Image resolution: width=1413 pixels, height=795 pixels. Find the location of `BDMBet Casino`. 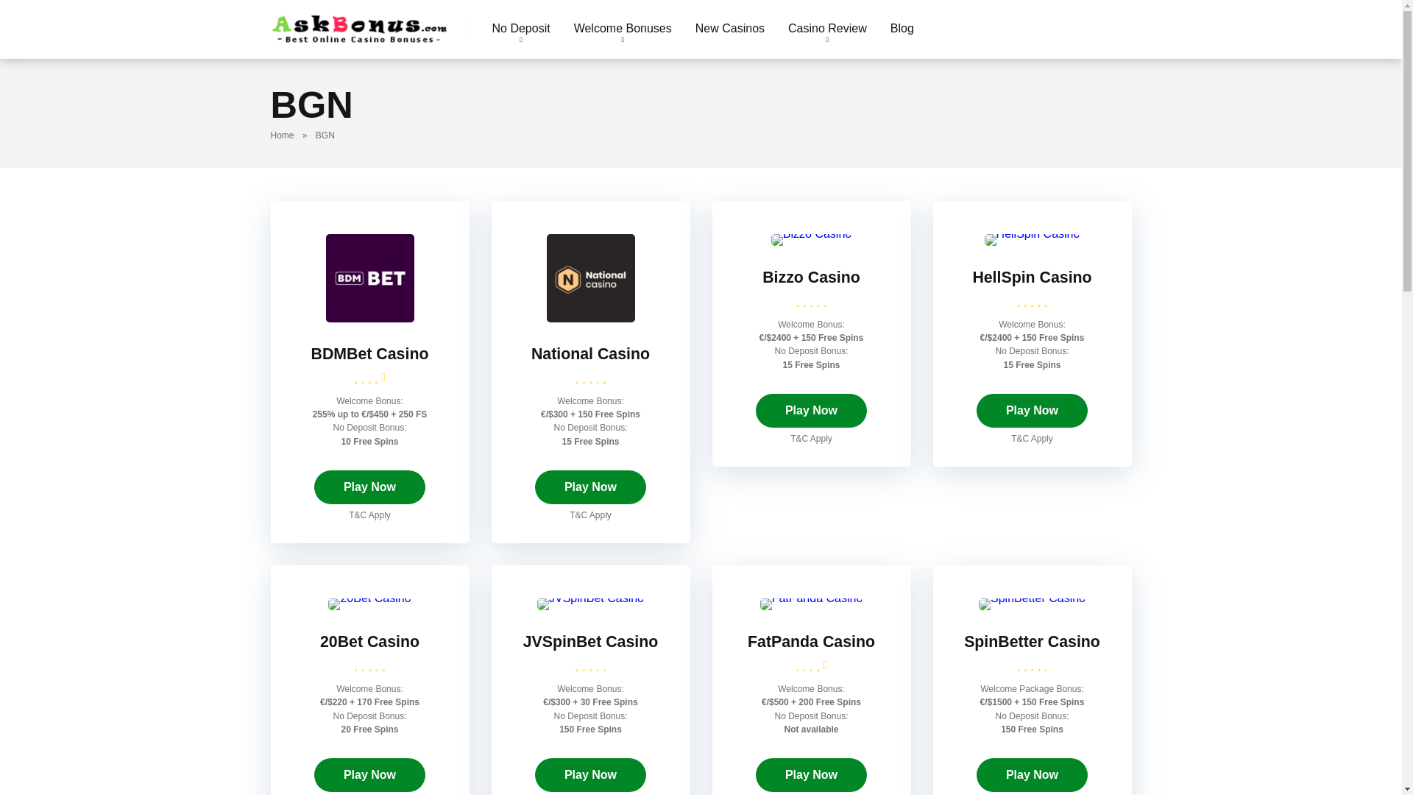

BDMBet Casino is located at coordinates (369, 353).